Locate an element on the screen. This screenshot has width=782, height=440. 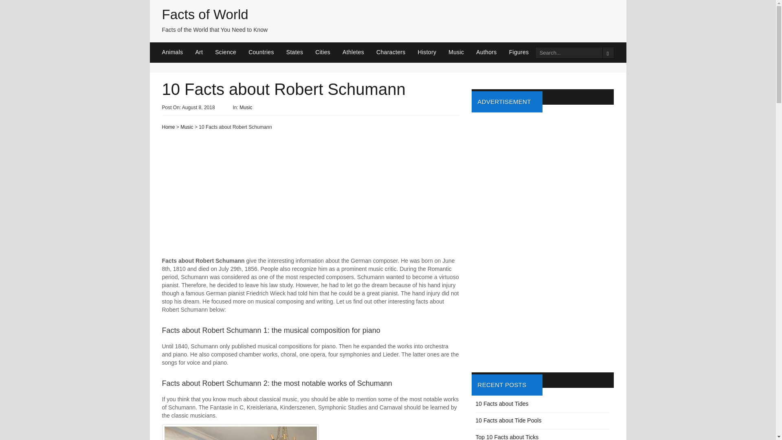
Countries is located at coordinates (267, 52).